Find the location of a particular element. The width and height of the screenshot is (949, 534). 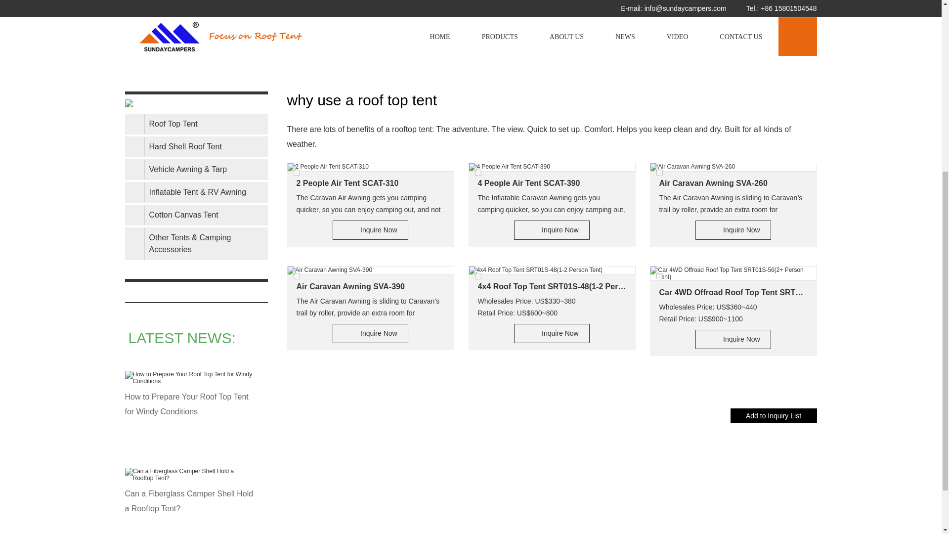

824 is located at coordinates (659, 276).